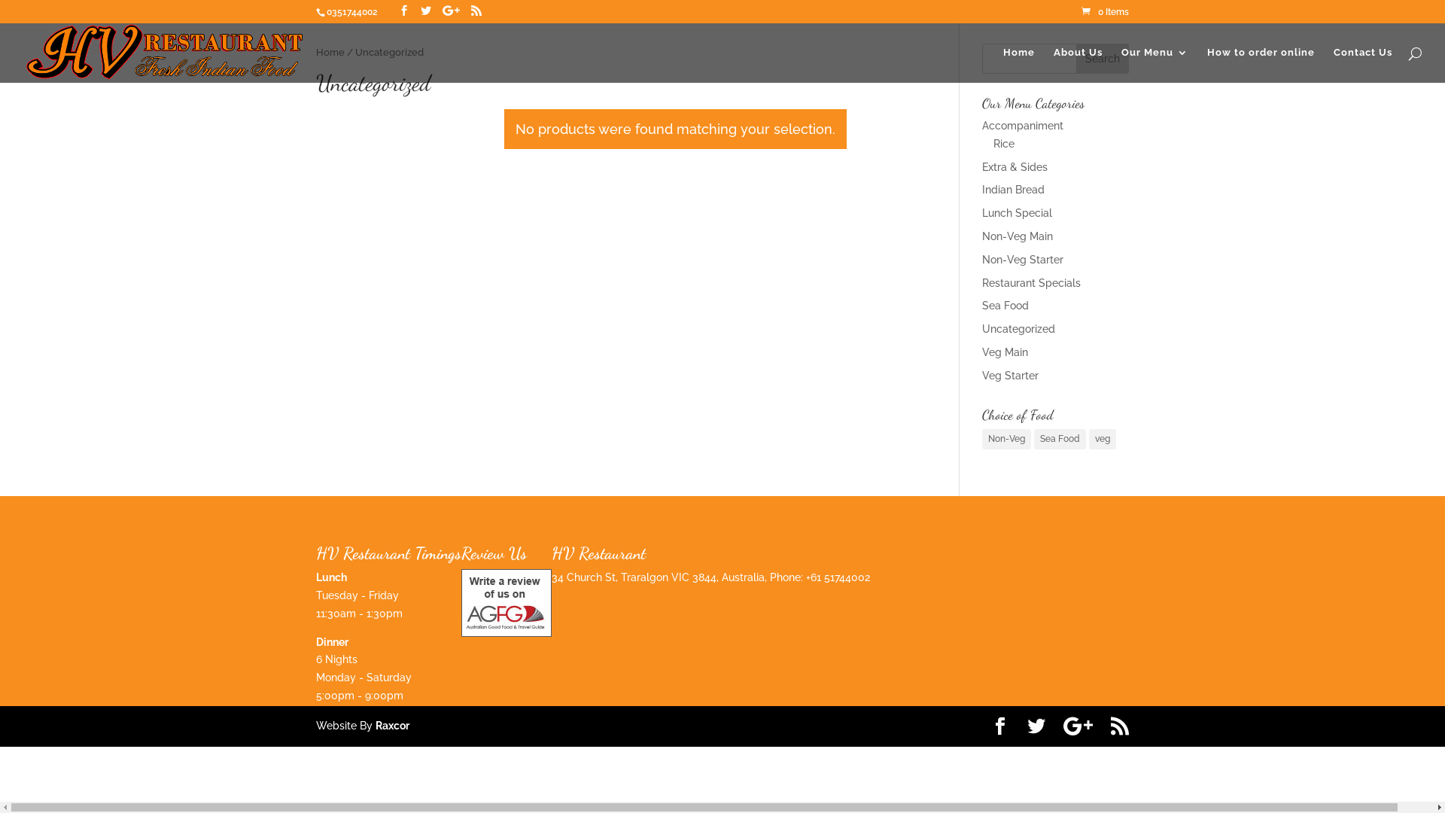  I want to click on Accompaniment, so click(1023, 126).